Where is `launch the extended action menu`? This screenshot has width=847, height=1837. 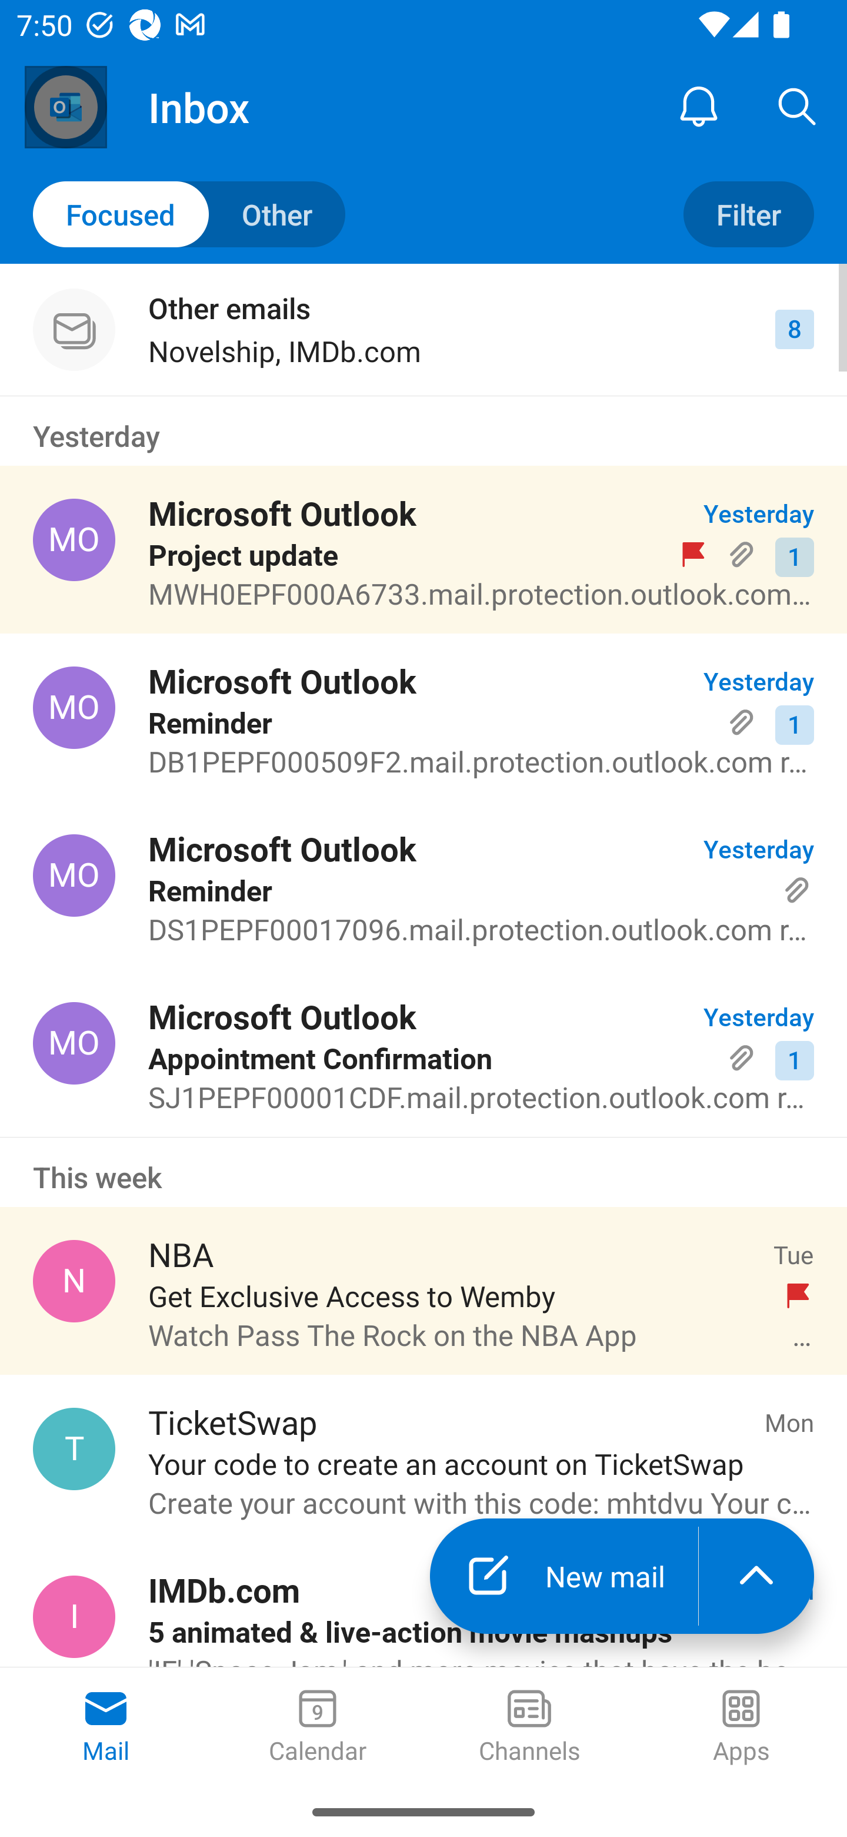 launch the extended action menu is located at coordinates (756, 1576).